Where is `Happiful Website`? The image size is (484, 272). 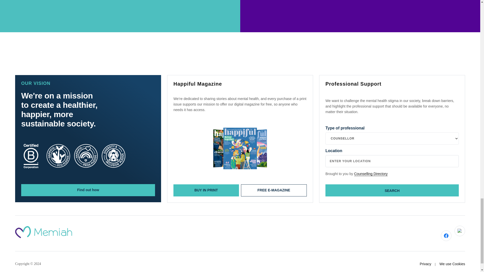 Happiful Website is located at coordinates (240, 148).